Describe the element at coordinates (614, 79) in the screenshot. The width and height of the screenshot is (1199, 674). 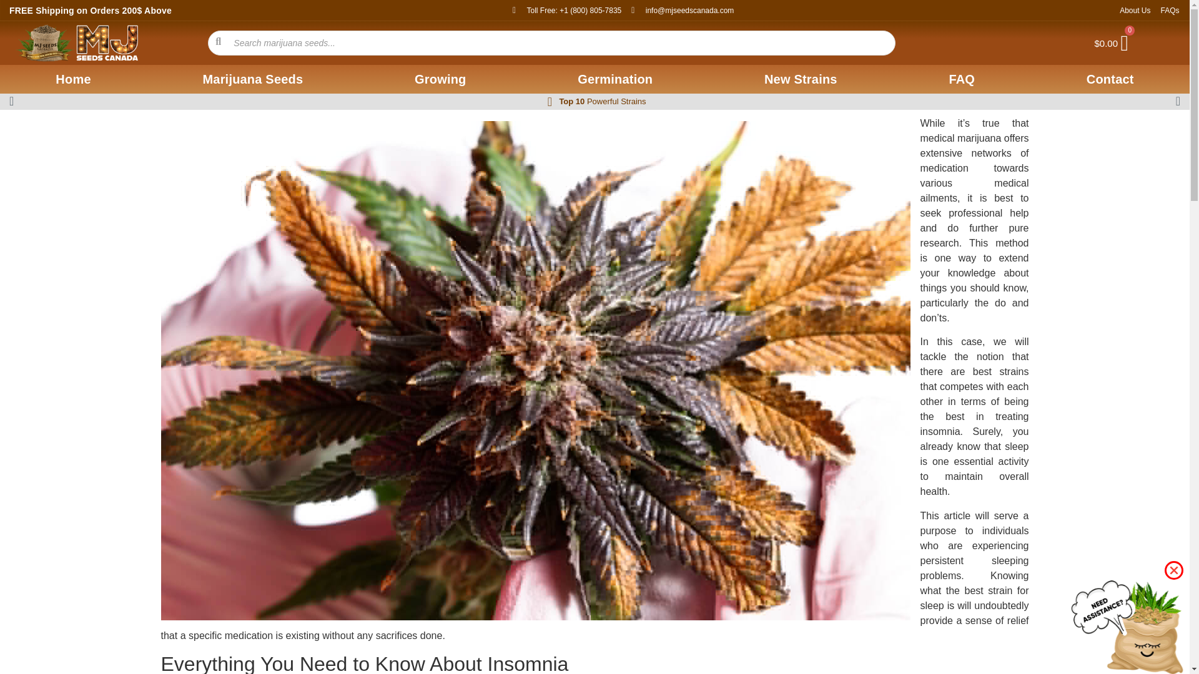
I see `Germination` at that location.